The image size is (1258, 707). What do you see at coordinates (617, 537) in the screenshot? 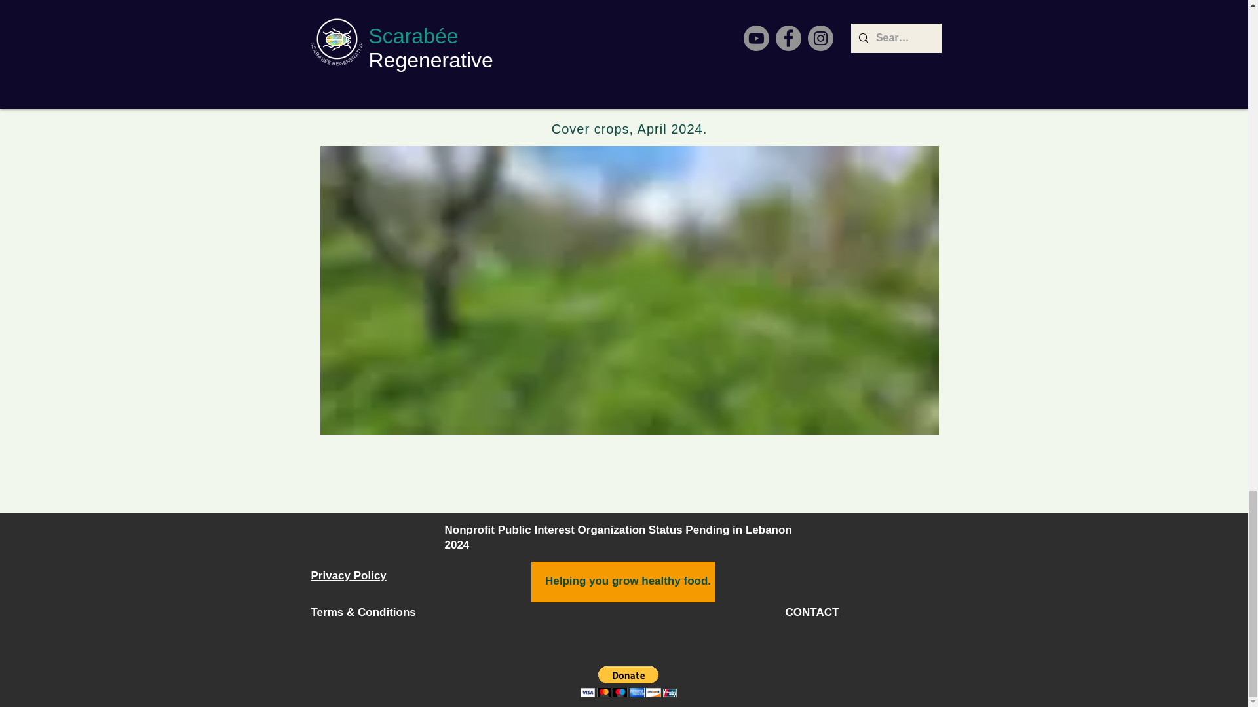
I see `Status Pending in Lebanon 2024` at bounding box center [617, 537].